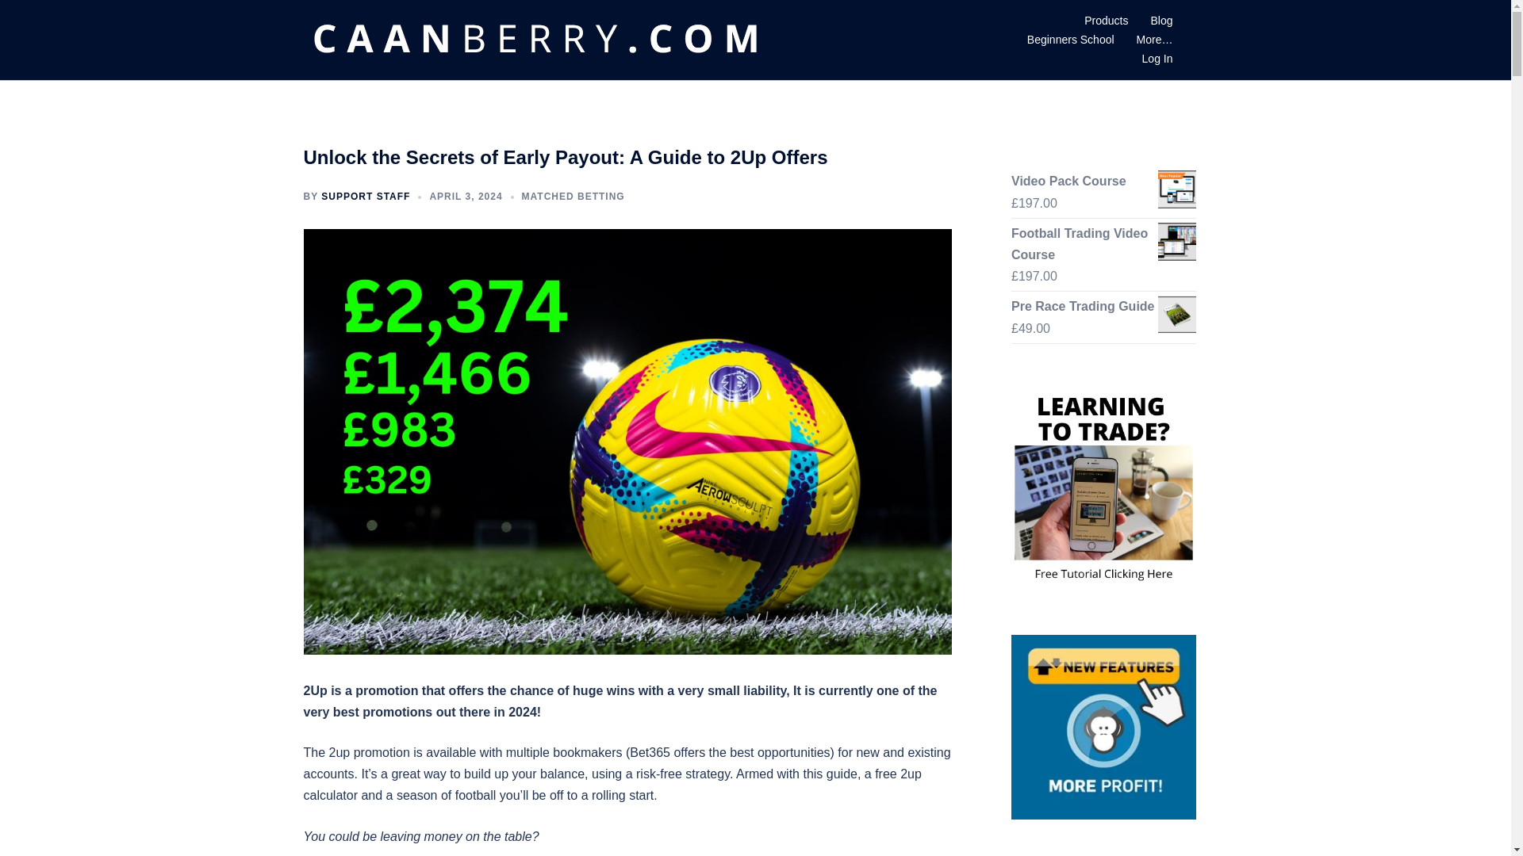 Image resolution: width=1523 pixels, height=856 pixels. Describe the element at coordinates (1071, 40) in the screenshot. I see `Beginners School` at that location.